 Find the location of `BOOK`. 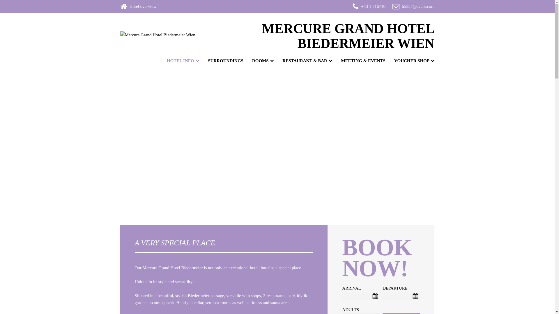

BOOK is located at coordinates (401, 313).